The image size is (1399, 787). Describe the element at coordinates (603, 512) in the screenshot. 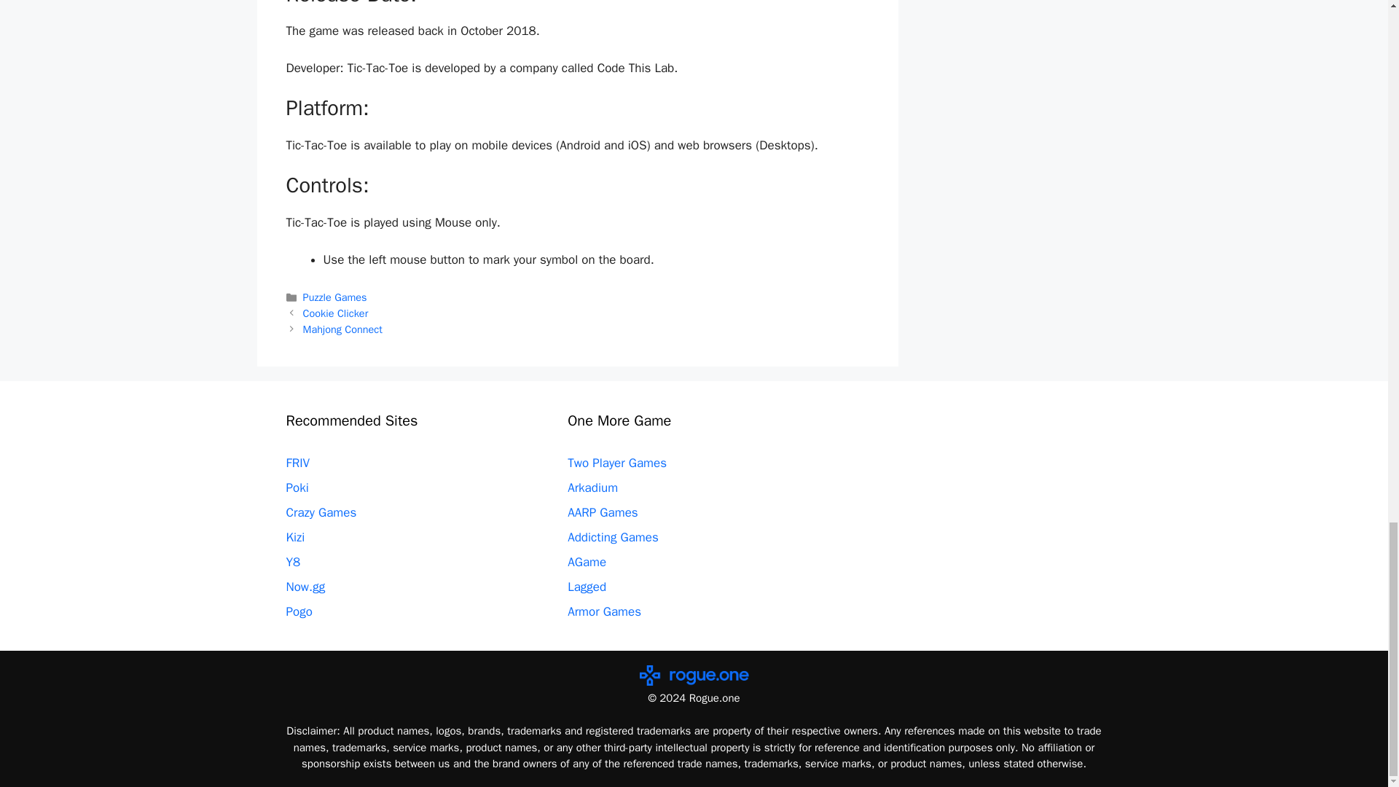

I see `AARP Games` at that location.